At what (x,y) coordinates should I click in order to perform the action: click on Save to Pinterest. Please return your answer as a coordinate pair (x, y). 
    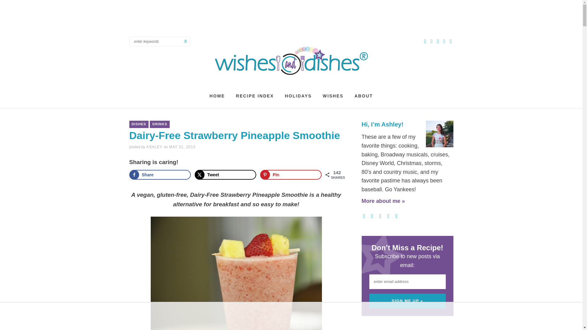
    Looking at the image, I should click on (291, 175).